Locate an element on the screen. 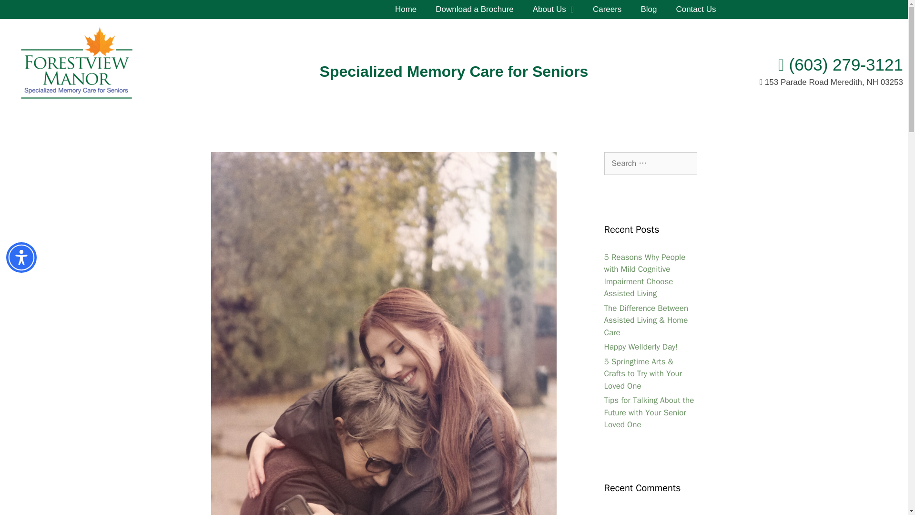 The image size is (915, 515). Download a Brochure is located at coordinates (474, 10).